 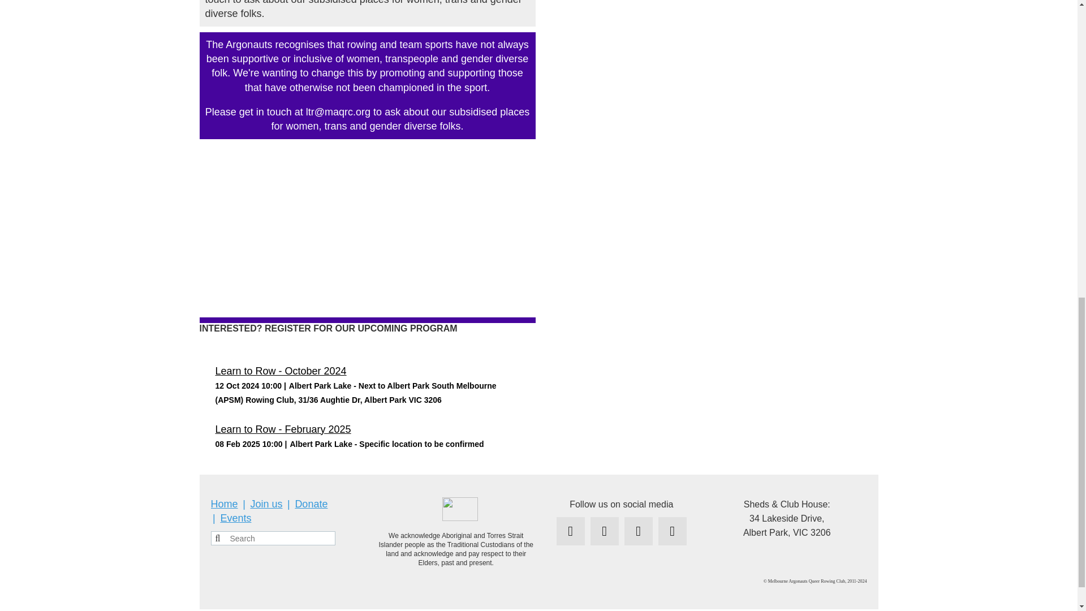 What do you see at coordinates (266, 504) in the screenshot?
I see `Join us` at bounding box center [266, 504].